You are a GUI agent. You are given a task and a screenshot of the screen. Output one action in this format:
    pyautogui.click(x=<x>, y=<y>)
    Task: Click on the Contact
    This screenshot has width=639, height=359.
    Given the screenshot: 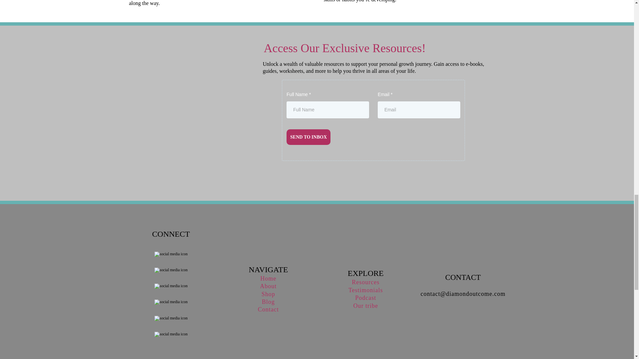 What is the action you would take?
    pyautogui.click(x=268, y=309)
    